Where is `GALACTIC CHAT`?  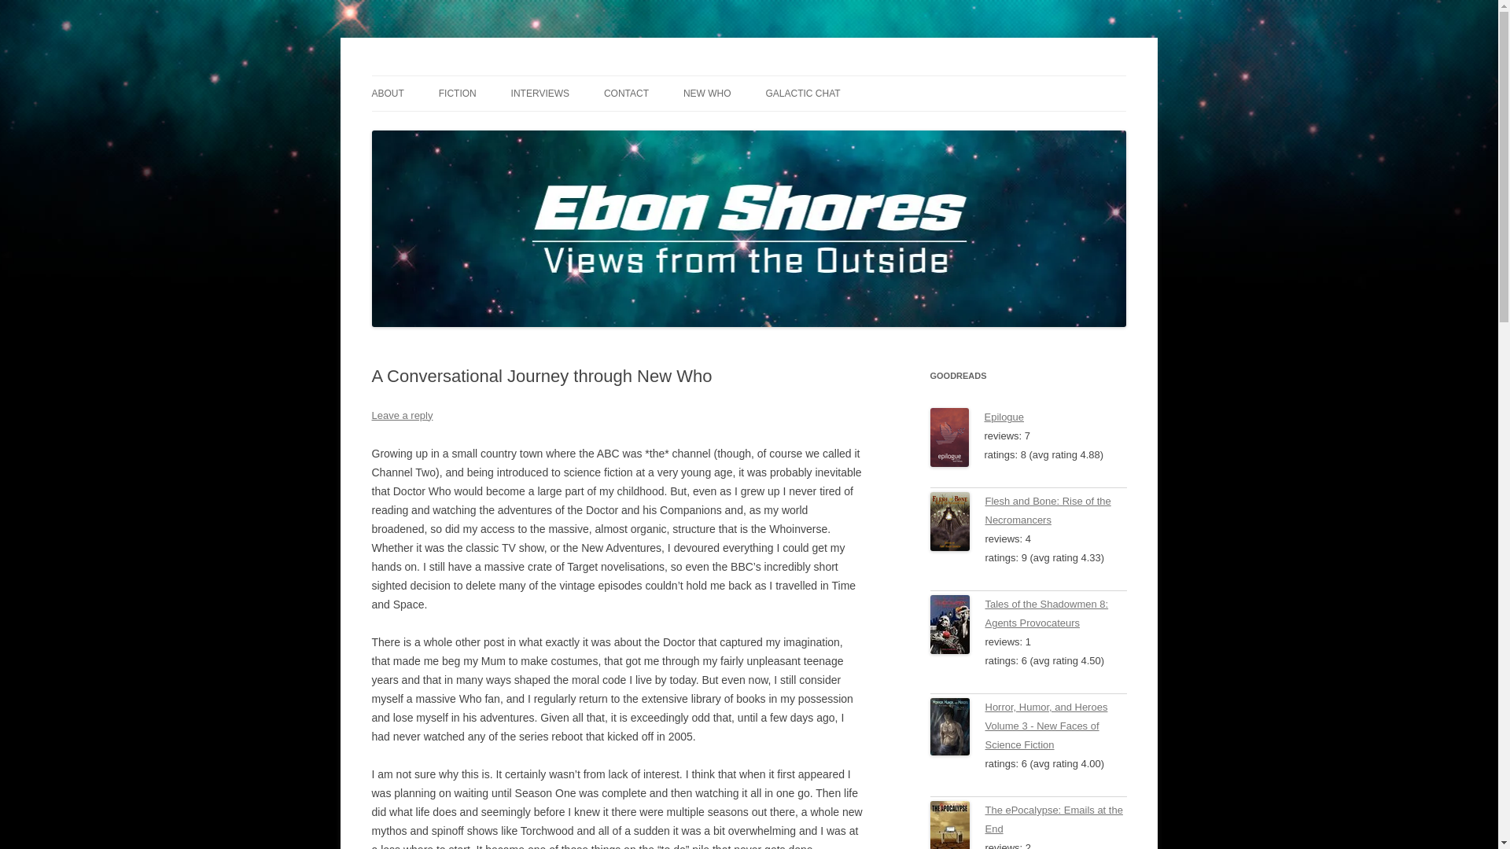 GALACTIC CHAT is located at coordinates (802, 94).